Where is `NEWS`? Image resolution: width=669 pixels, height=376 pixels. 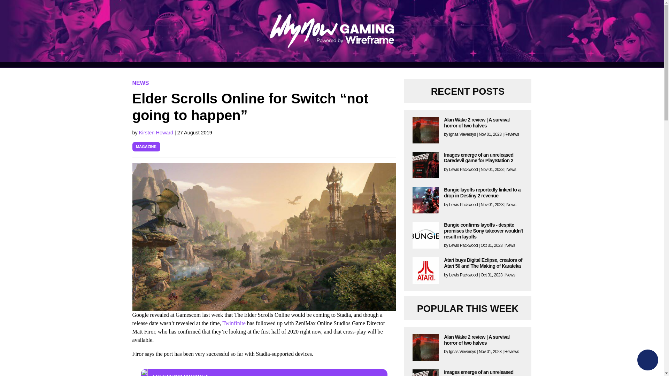 NEWS is located at coordinates (141, 83).